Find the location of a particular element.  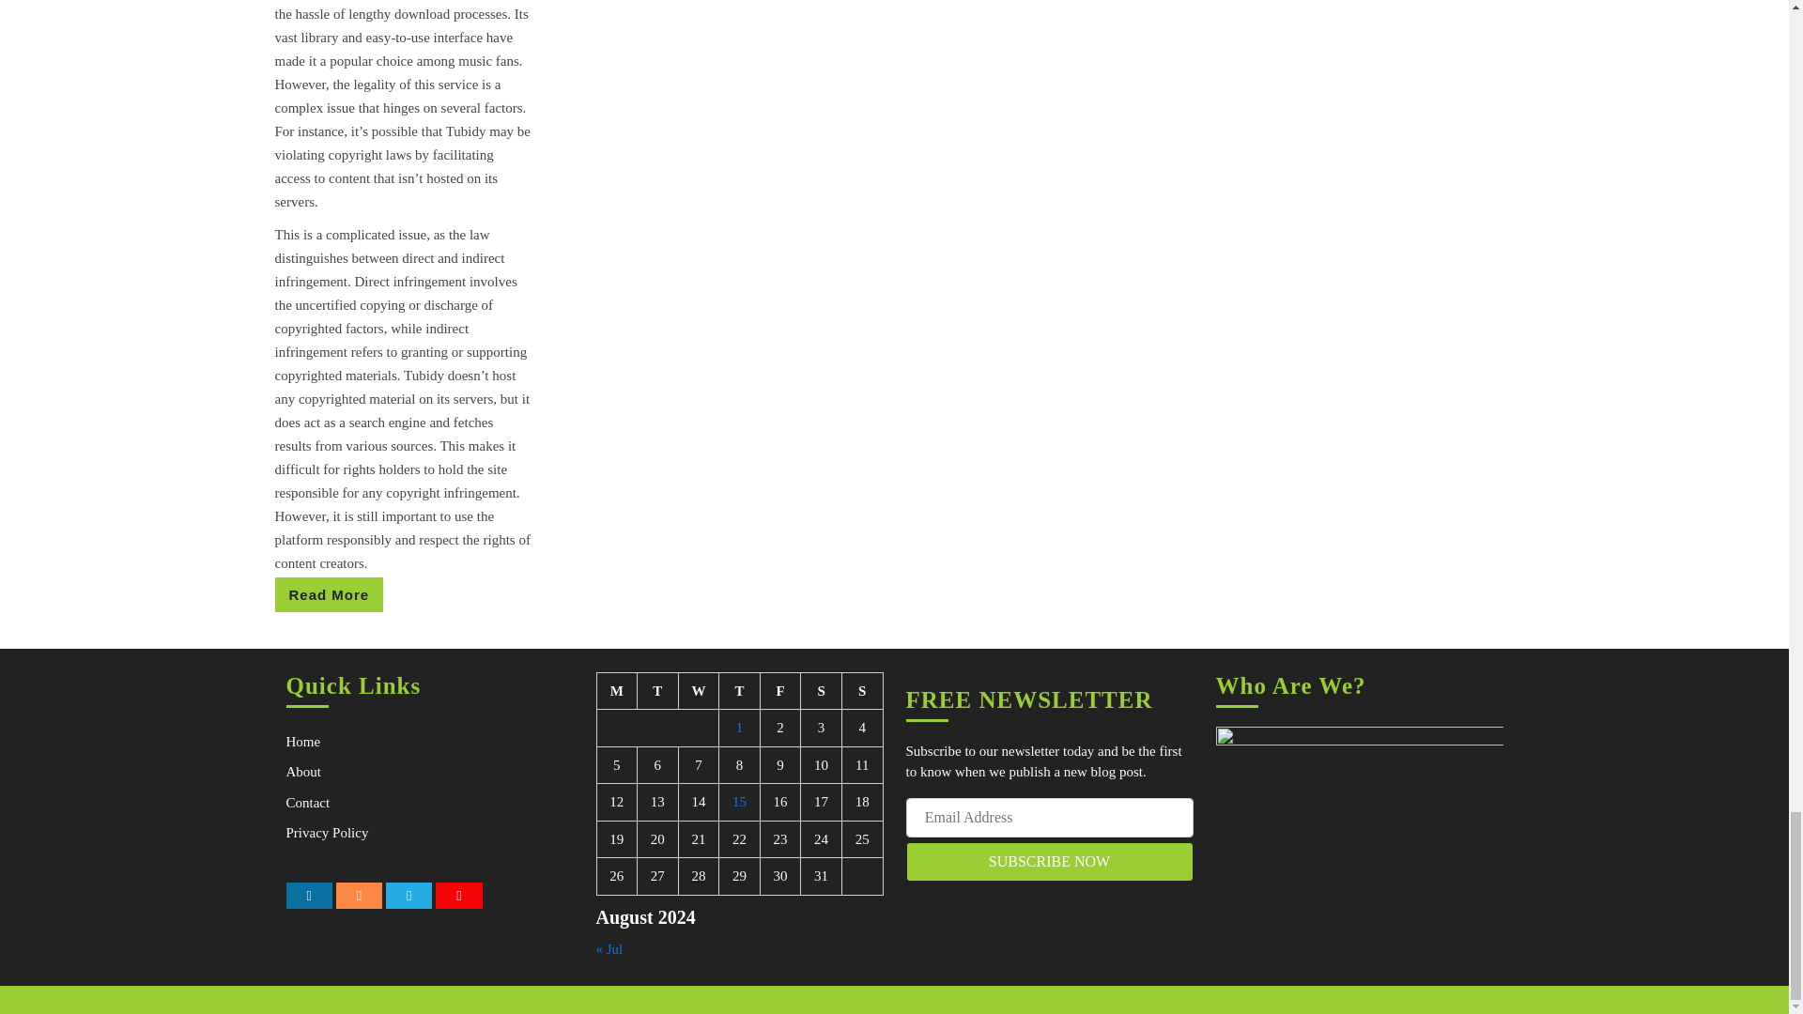

Thursday is located at coordinates (779, 691).